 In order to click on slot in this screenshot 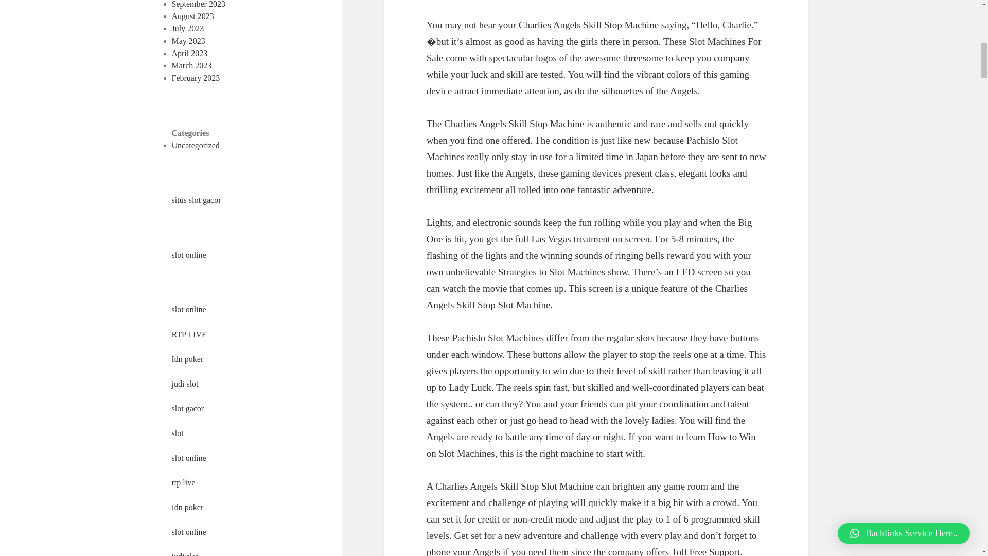, I will do `click(178, 432)`.